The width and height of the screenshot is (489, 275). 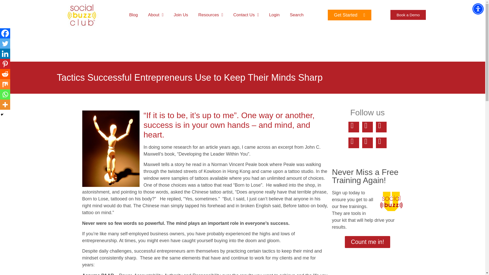 What do you see at coordinates (5, 104) in the screenshot?
I see `More` at bounding box center [5, 104].